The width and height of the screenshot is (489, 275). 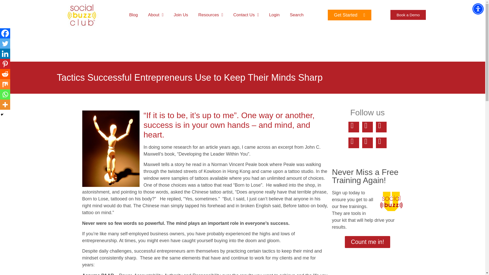 What do you see at coordinates (5, 104) in the screenshot?
I see `More` at bounding box center [5, 104].